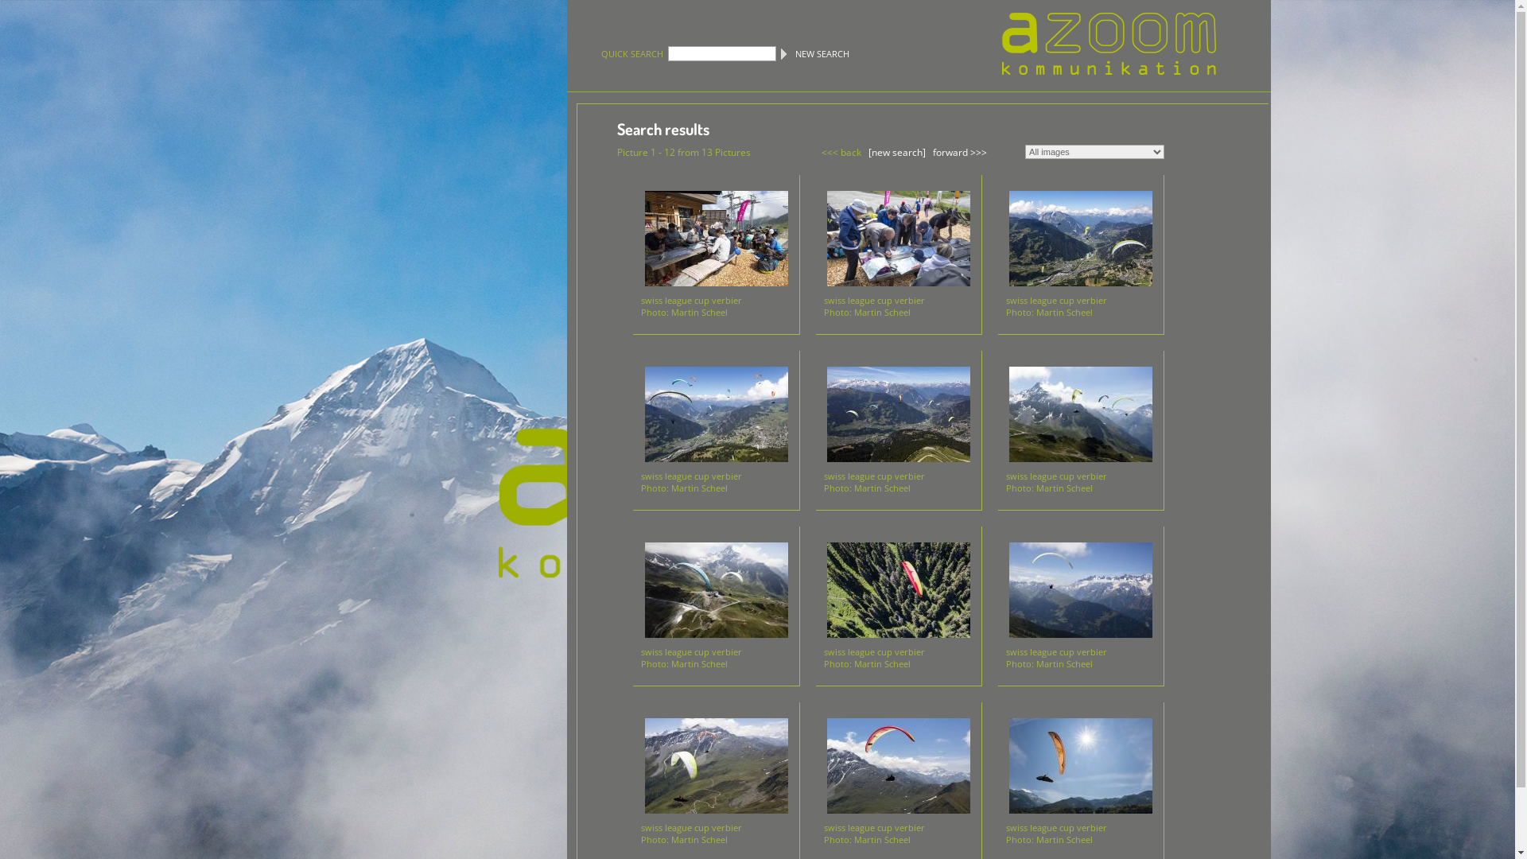 This screenshot has height=859, width=1527. I want to click on NEW SEARCH, so click(822, 54).